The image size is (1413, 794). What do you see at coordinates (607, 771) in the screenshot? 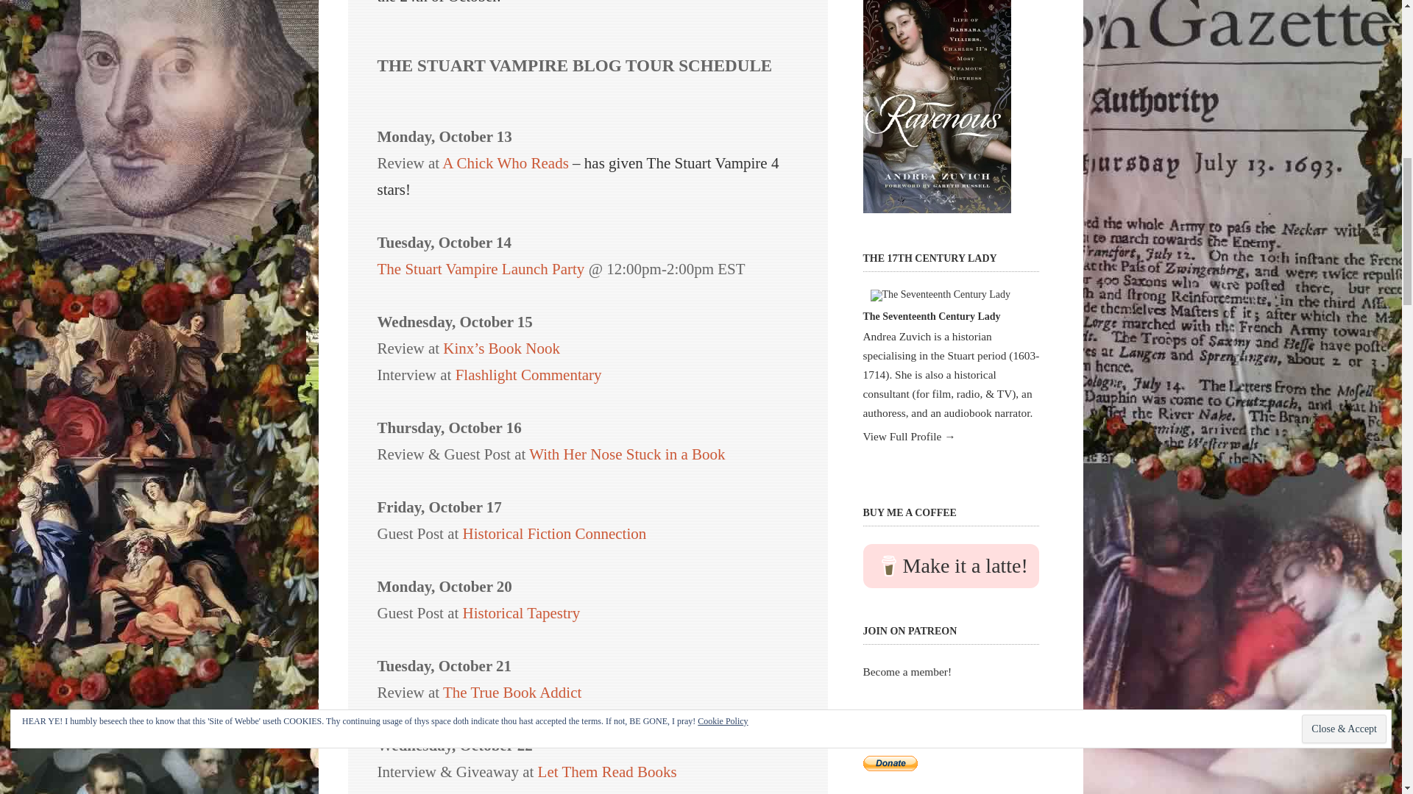
I see `Let Them Read Books` at bounding box center [607, 771].